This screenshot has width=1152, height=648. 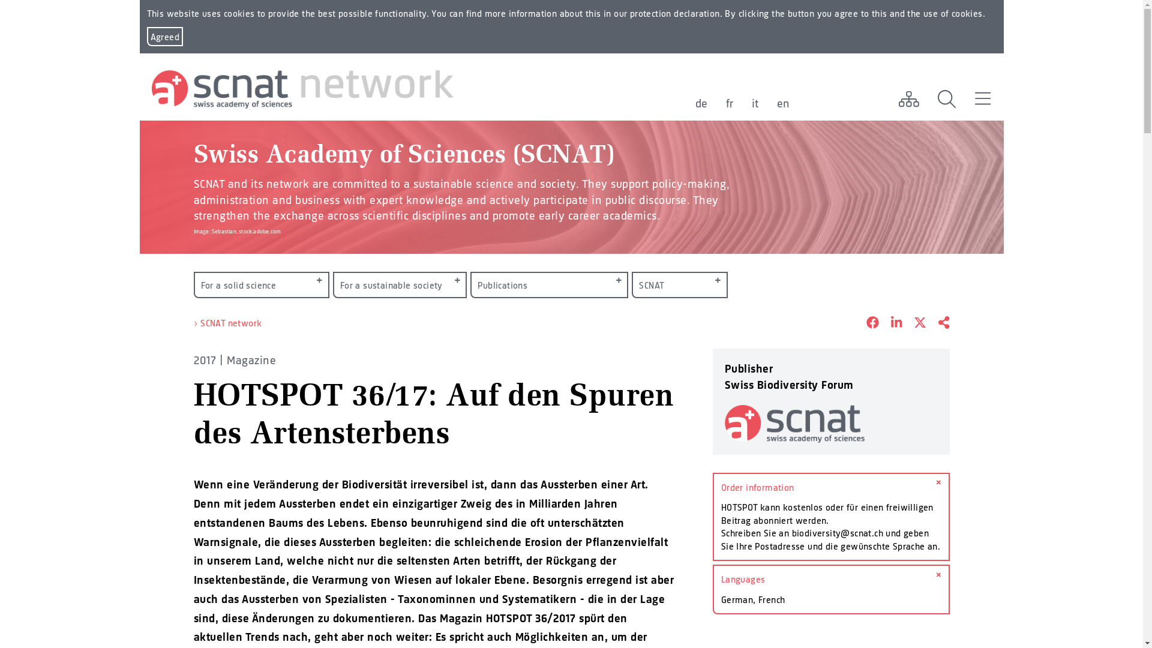 What do you see at coordinates (783, 103) in the screenshot?
I see `en` at bounding box center [783, 103].